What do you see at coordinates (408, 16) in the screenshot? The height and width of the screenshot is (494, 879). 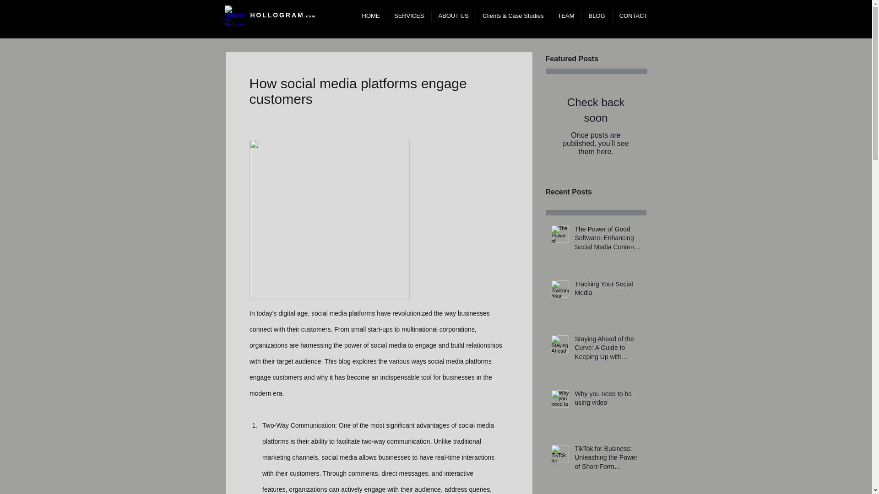 I see `SERVICES` at bounding box center [408, 16].